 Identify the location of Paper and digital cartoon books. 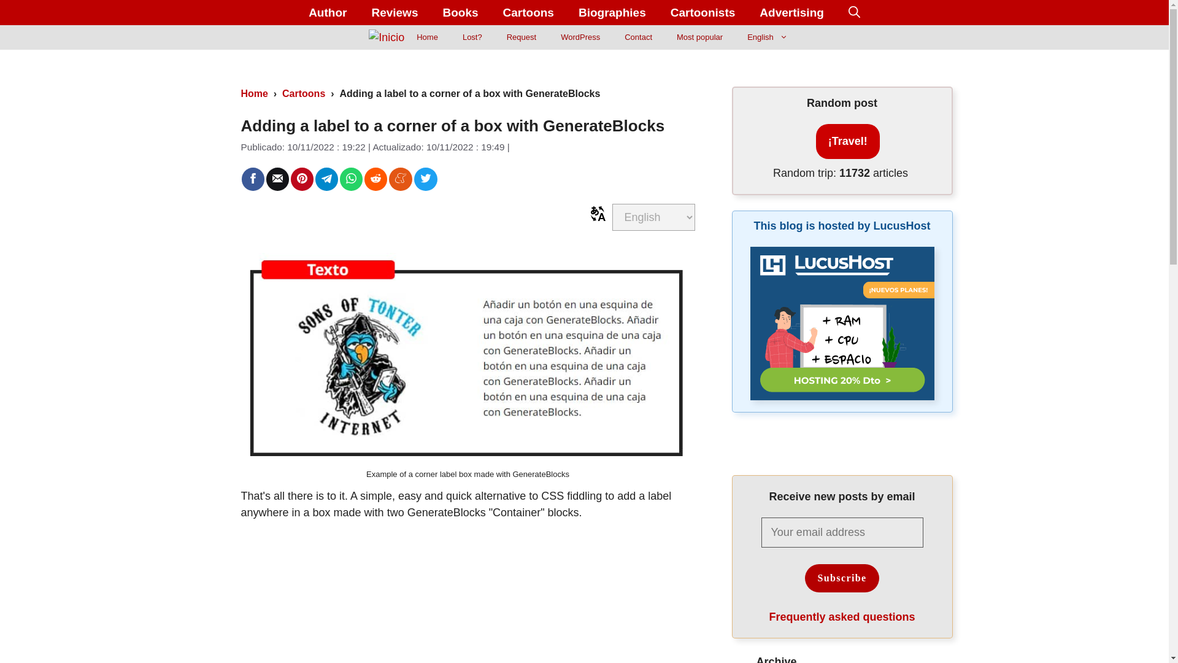
(460, 12).